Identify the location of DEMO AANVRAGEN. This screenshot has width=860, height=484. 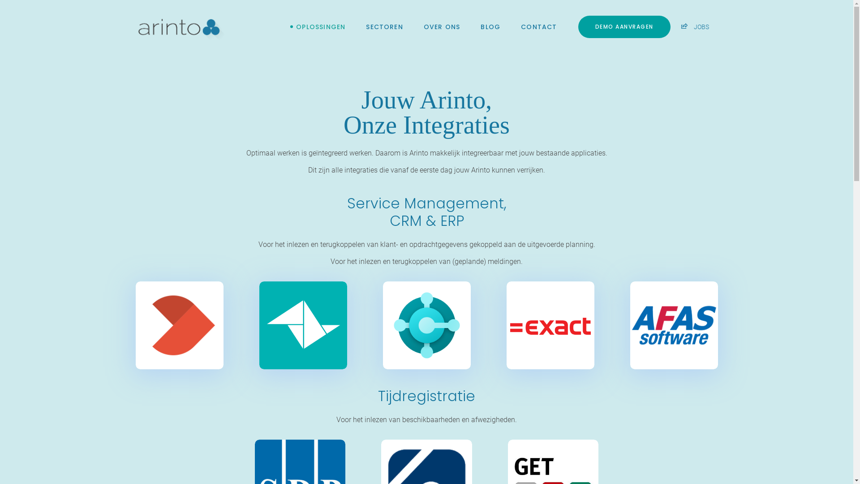
(624, 27).